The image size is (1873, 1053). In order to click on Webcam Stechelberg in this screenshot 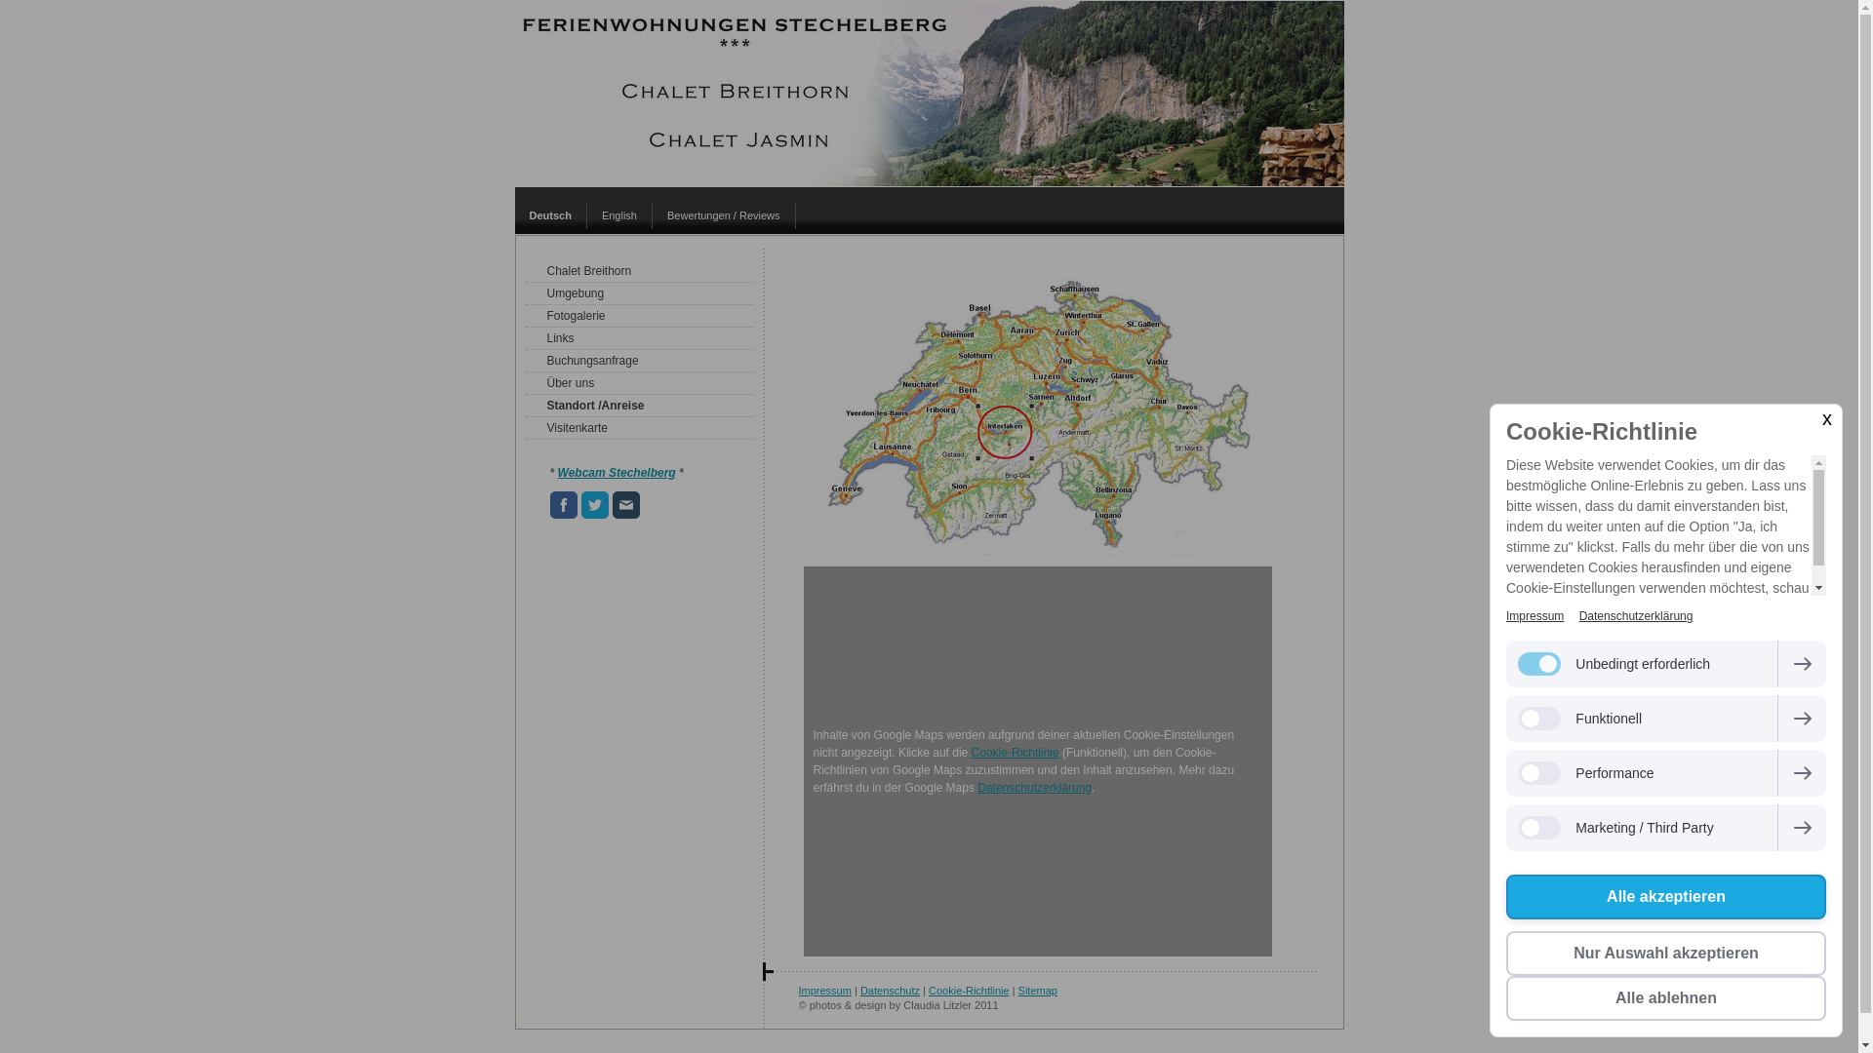, I will do `click(617, 473)`.